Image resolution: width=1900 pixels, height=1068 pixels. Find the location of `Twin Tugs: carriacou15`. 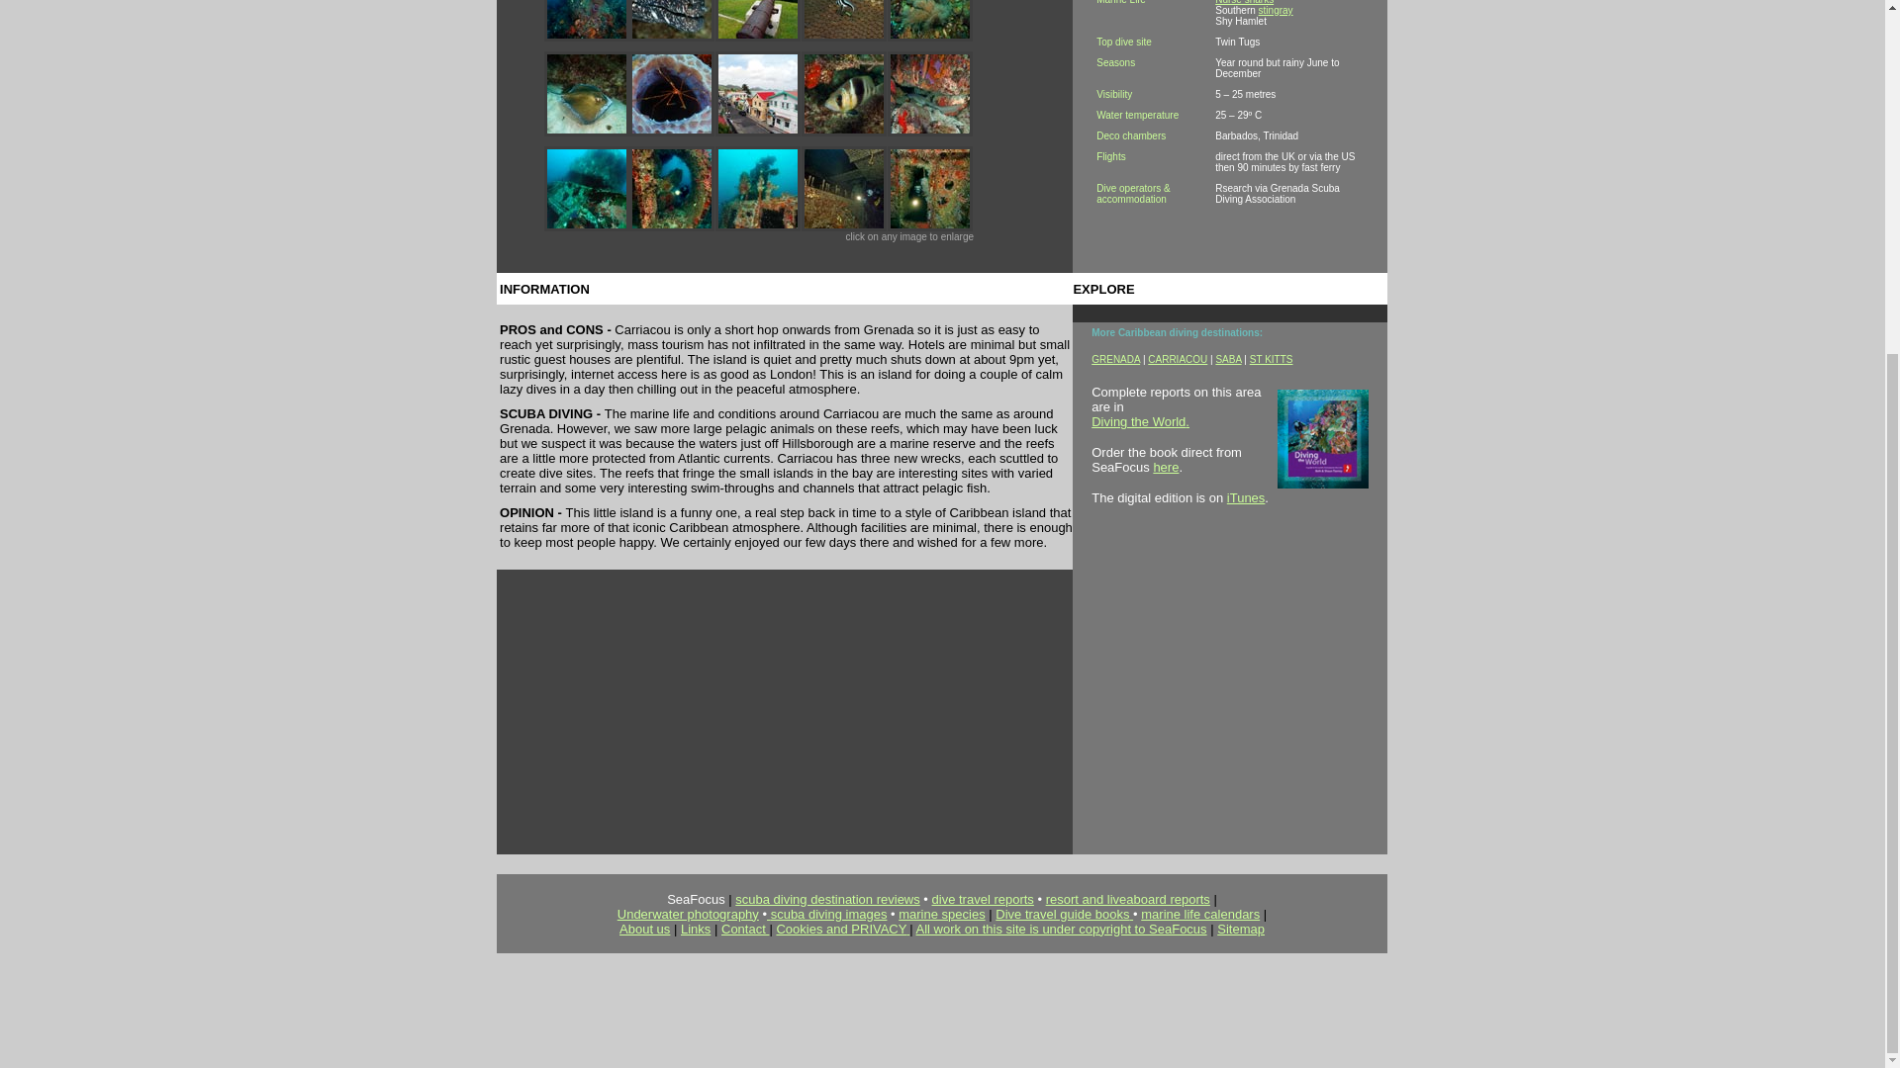

Twin Tugs: carriacou15 is located at coordinates (930, 225).